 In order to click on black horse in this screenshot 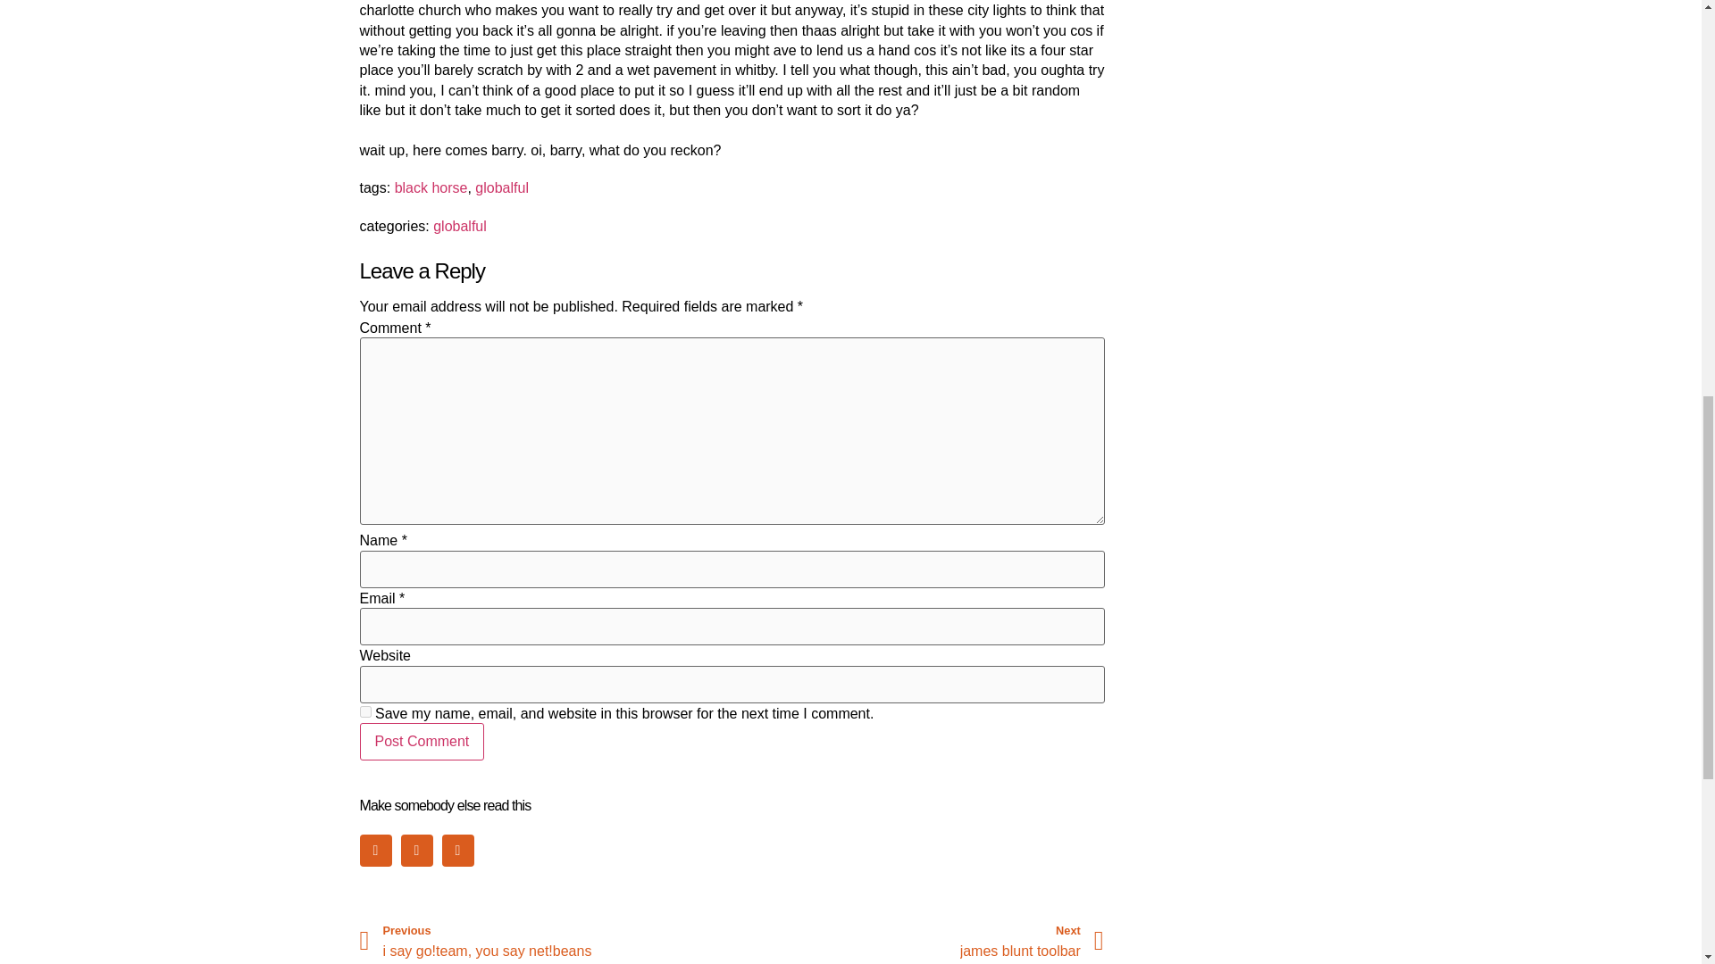, I will do `click(364, 711)`.